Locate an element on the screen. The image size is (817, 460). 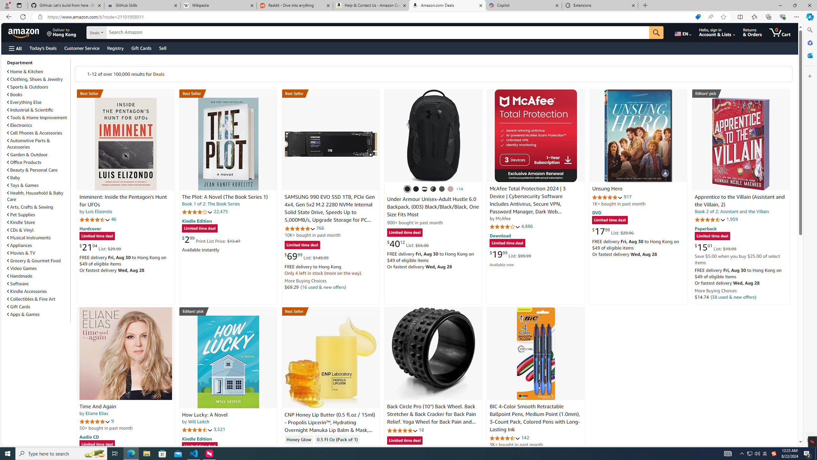
Deliver to Hong Kong is located at coordinates (62, 32).